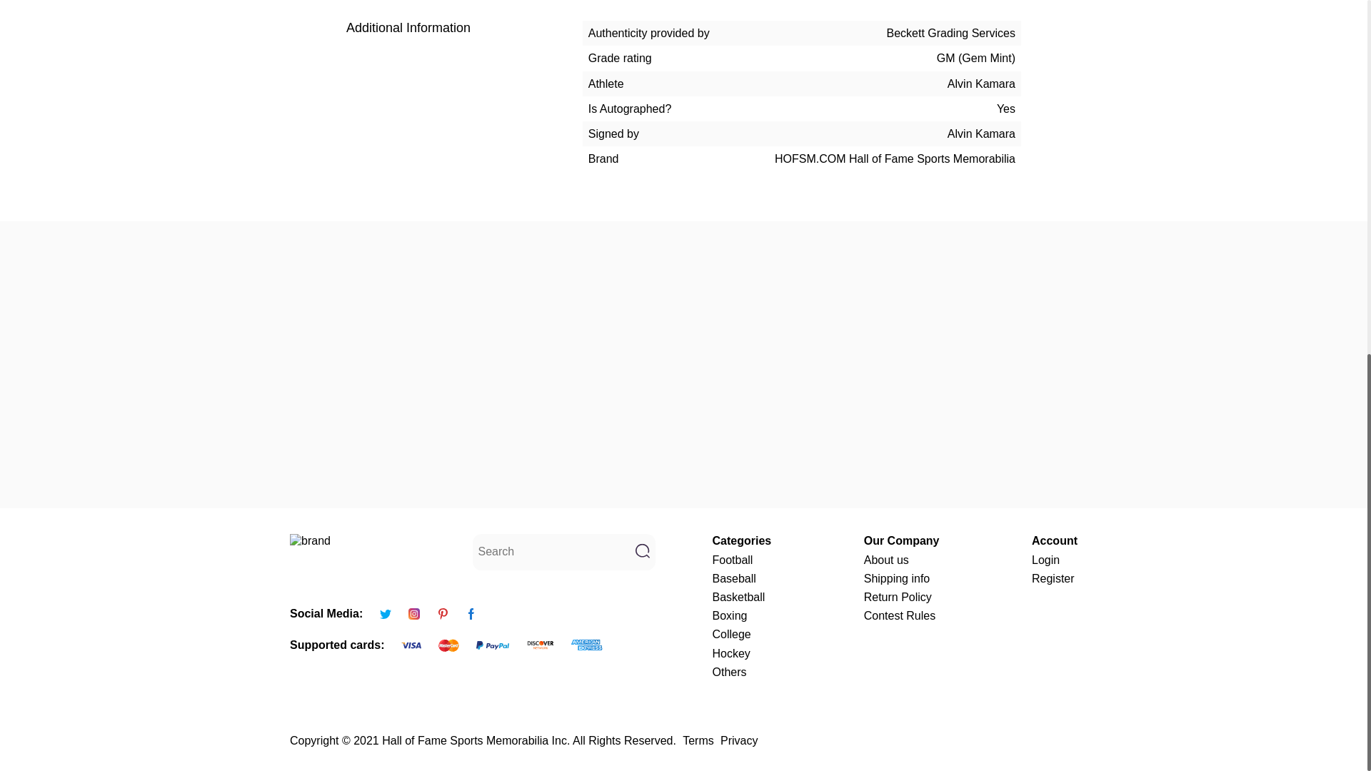 Image resolution: width=1371 pixels, height=771 pixels. What do you see at coordinates (742, 560) in the screenshot?
I see `Football` at bounding box center [742, 560].